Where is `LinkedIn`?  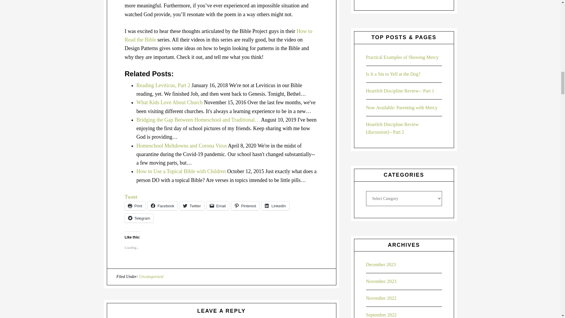
LinkedIn is located at coordinates (275, 206).